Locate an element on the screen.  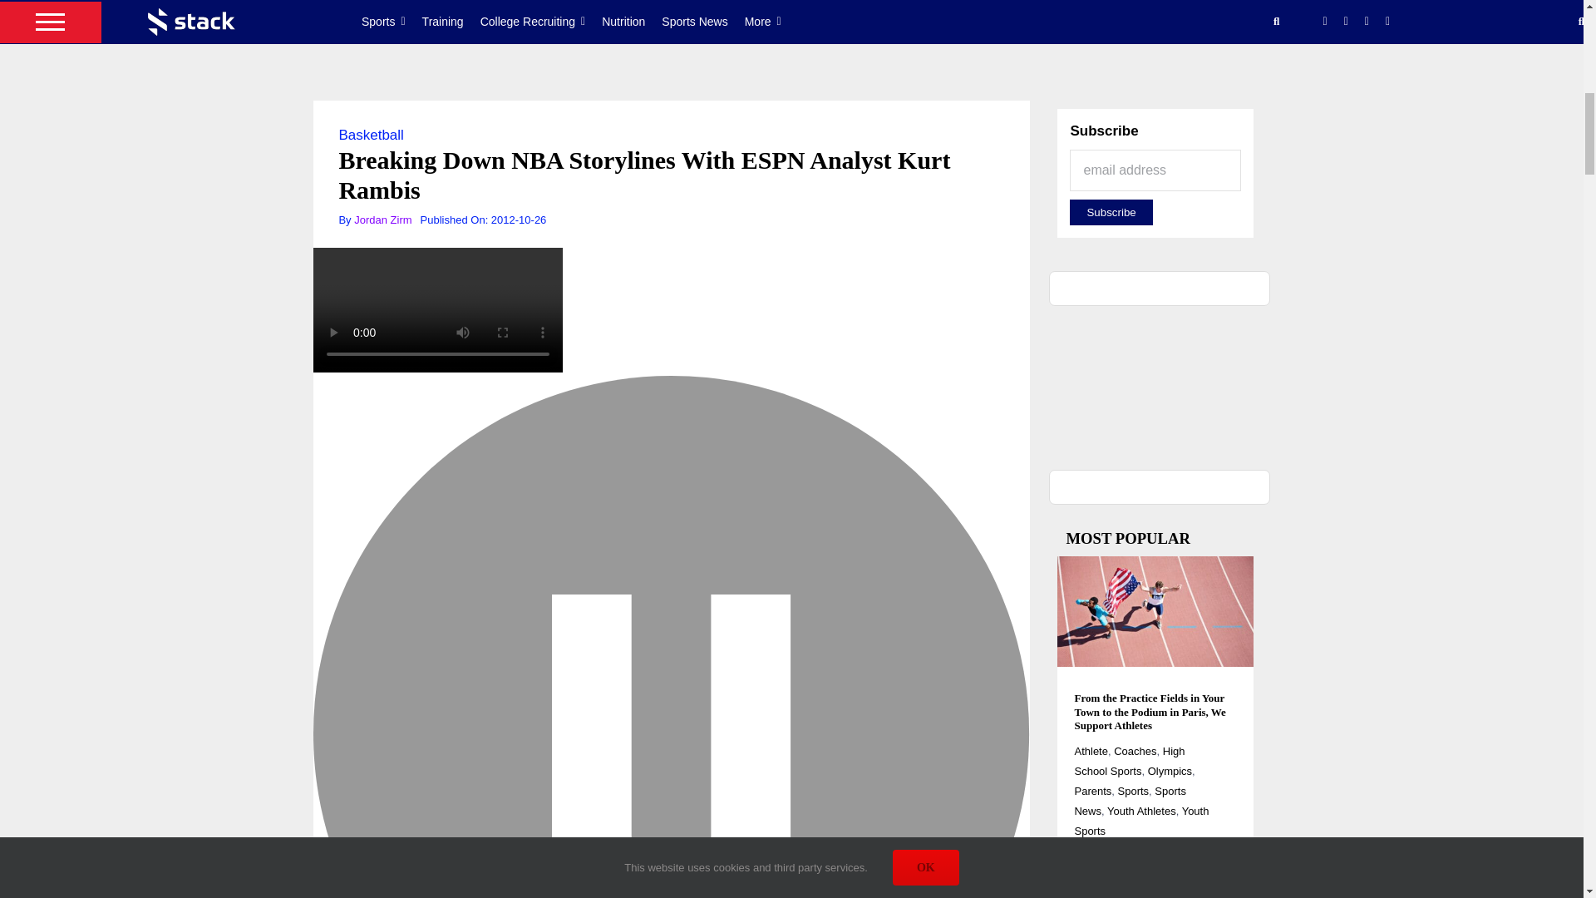
Subscribe is located at coordinates (1111, 212).